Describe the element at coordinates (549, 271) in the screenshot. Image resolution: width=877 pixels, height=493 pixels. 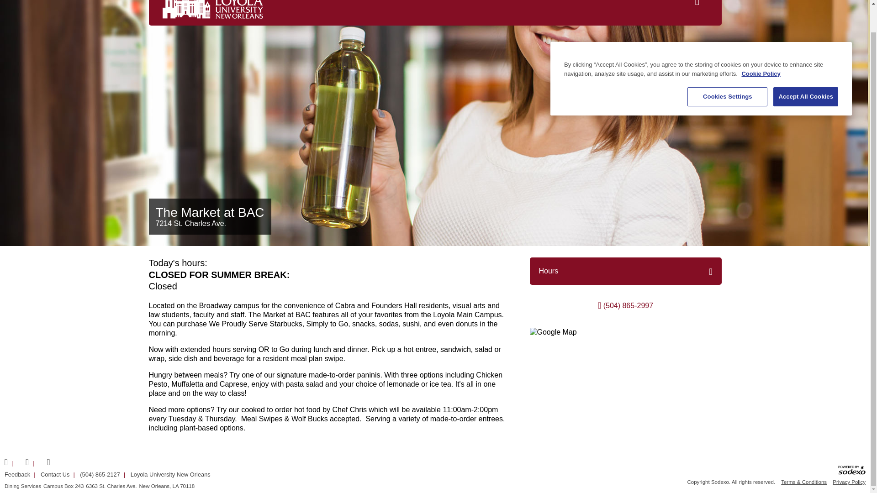
I see `Hours` at that location.